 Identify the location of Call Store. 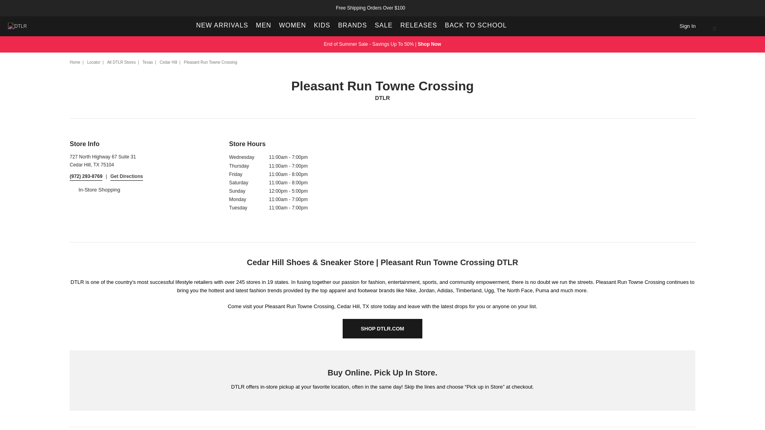
(86, 177).